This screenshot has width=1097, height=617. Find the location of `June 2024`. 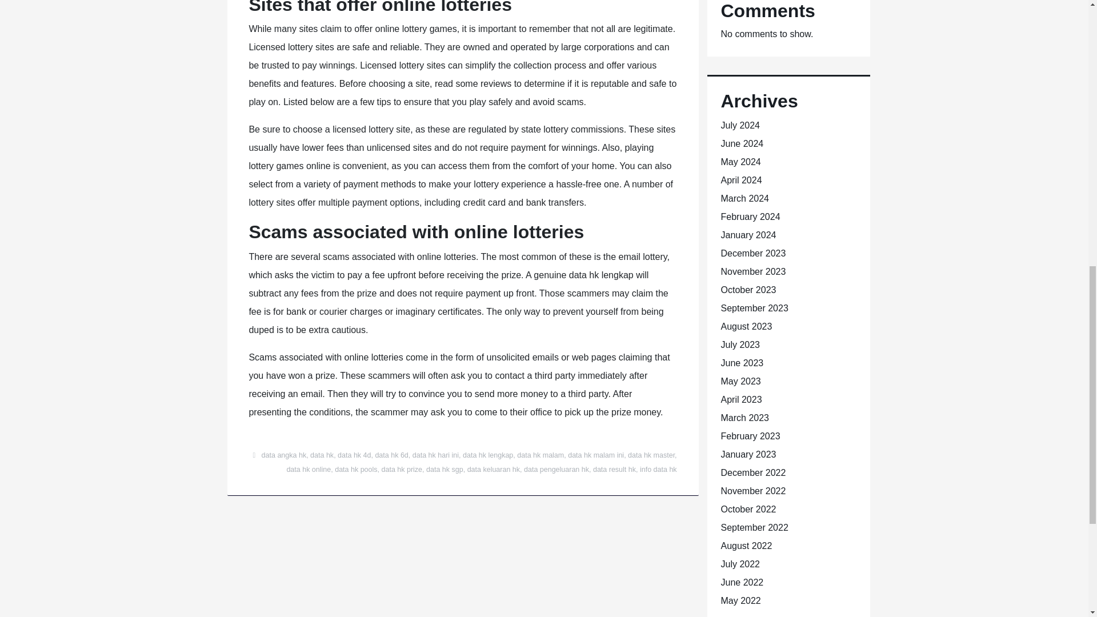

June 2024 is located at coordinates (742, 144).